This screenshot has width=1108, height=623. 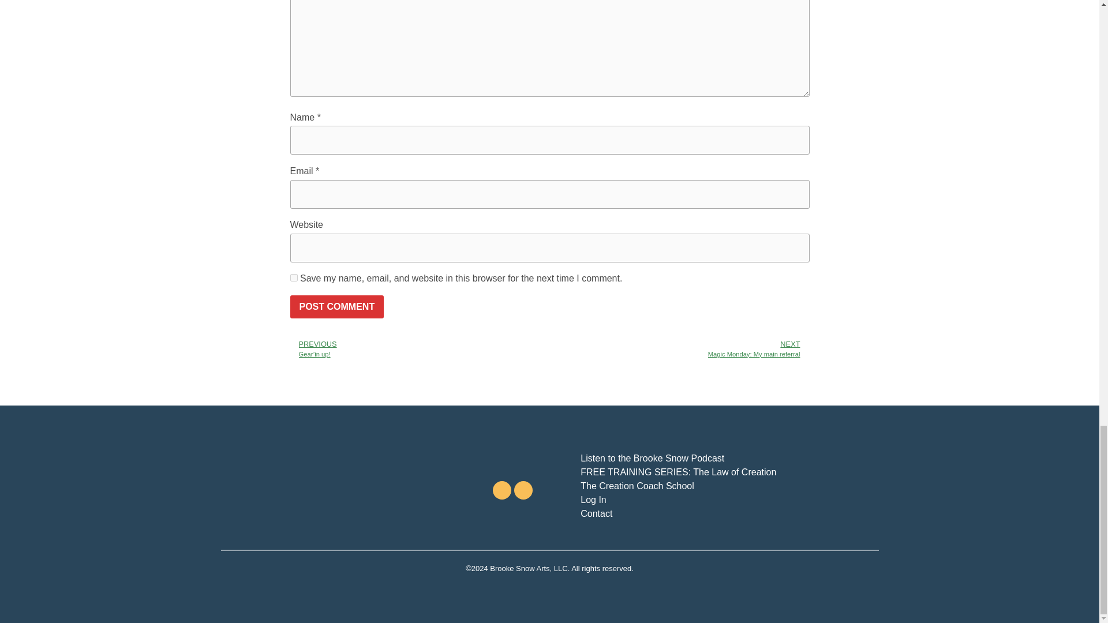 I want to click on Post Comment, so click(x=336, y=306).